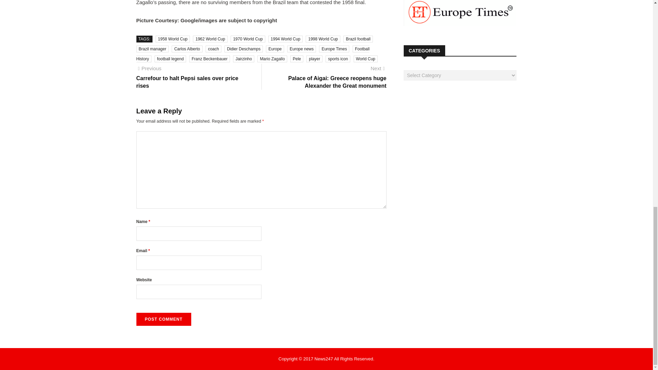  I want to click on 1958 World Cup, so click(173, 39).